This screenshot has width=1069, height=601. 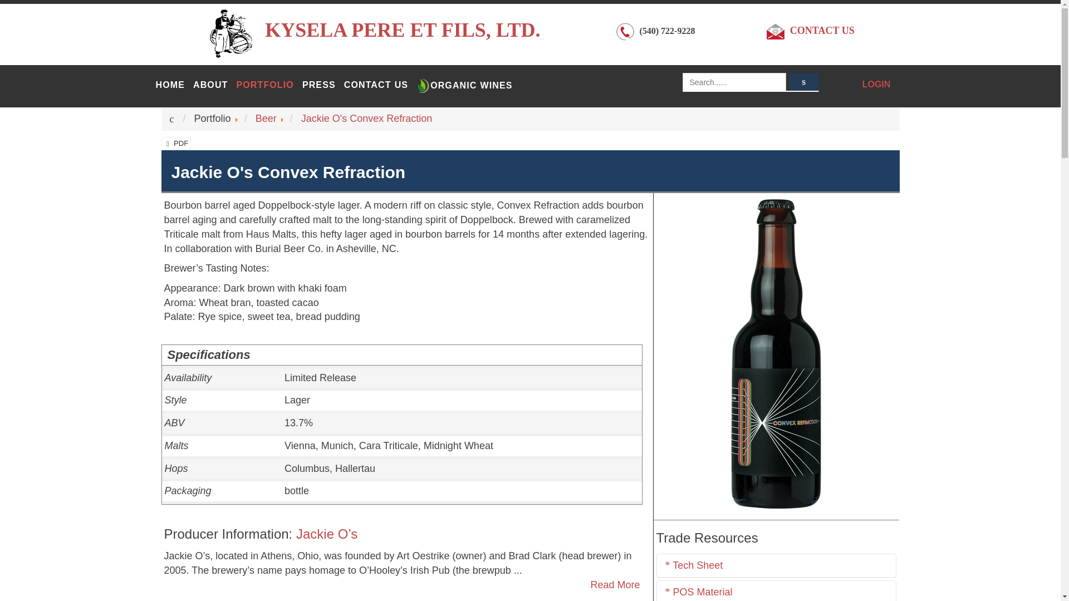 I want to click on PRESS, so click(x=318, y=86).